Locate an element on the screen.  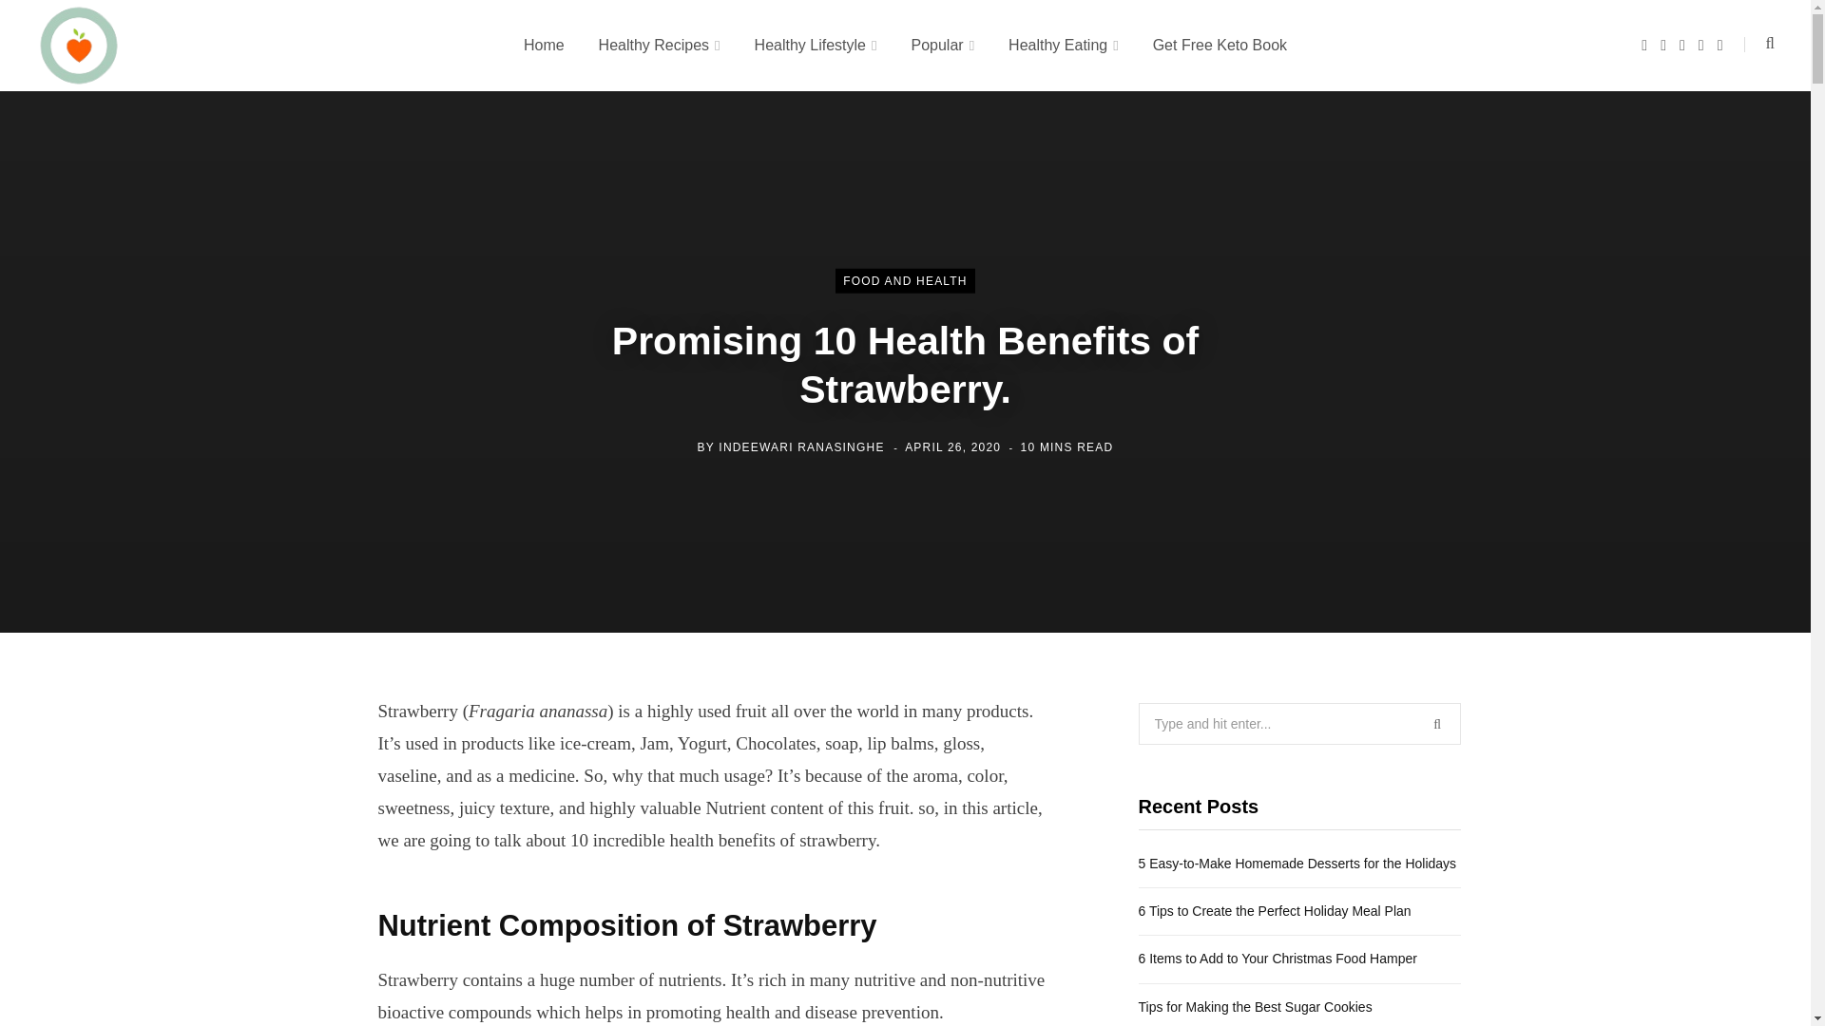
Wizfoodz is located at coordinates (79, 46).